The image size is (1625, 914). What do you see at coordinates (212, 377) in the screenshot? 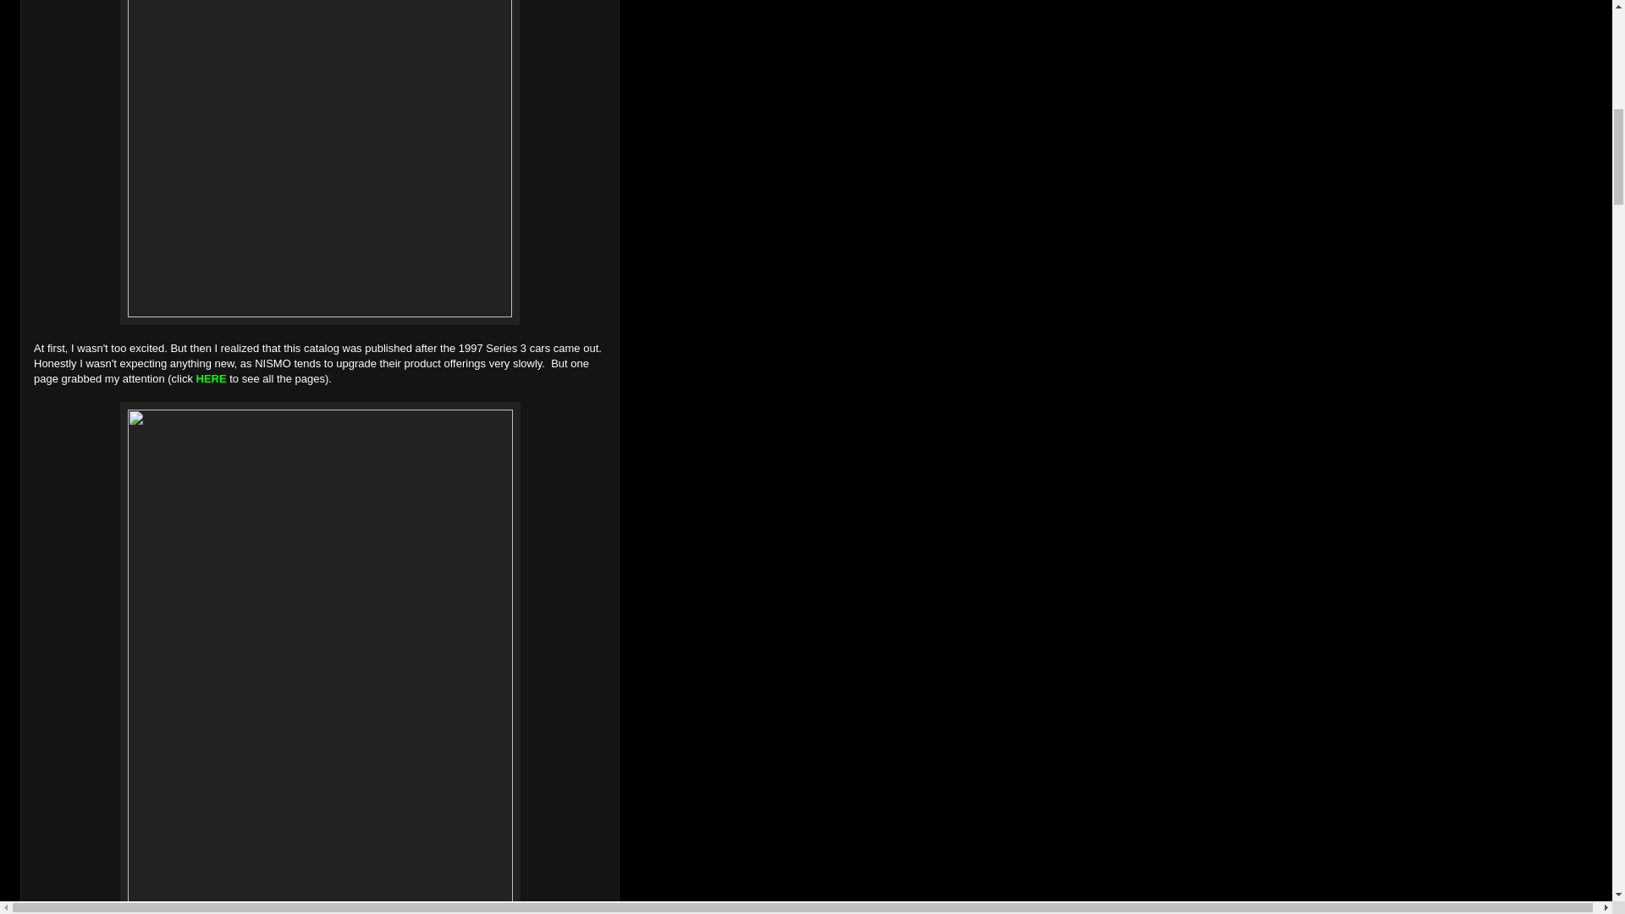
I see `HERE` at bounding box center [212, 377].